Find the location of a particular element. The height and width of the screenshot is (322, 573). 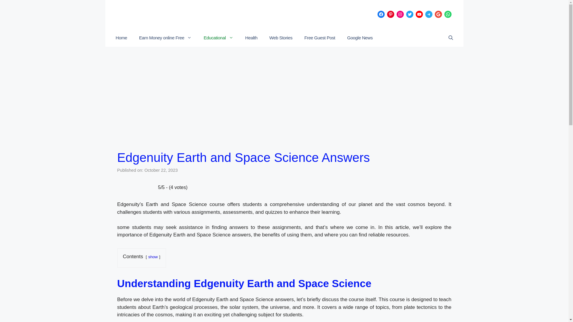

Twitter is located at coordinates (409, 14).